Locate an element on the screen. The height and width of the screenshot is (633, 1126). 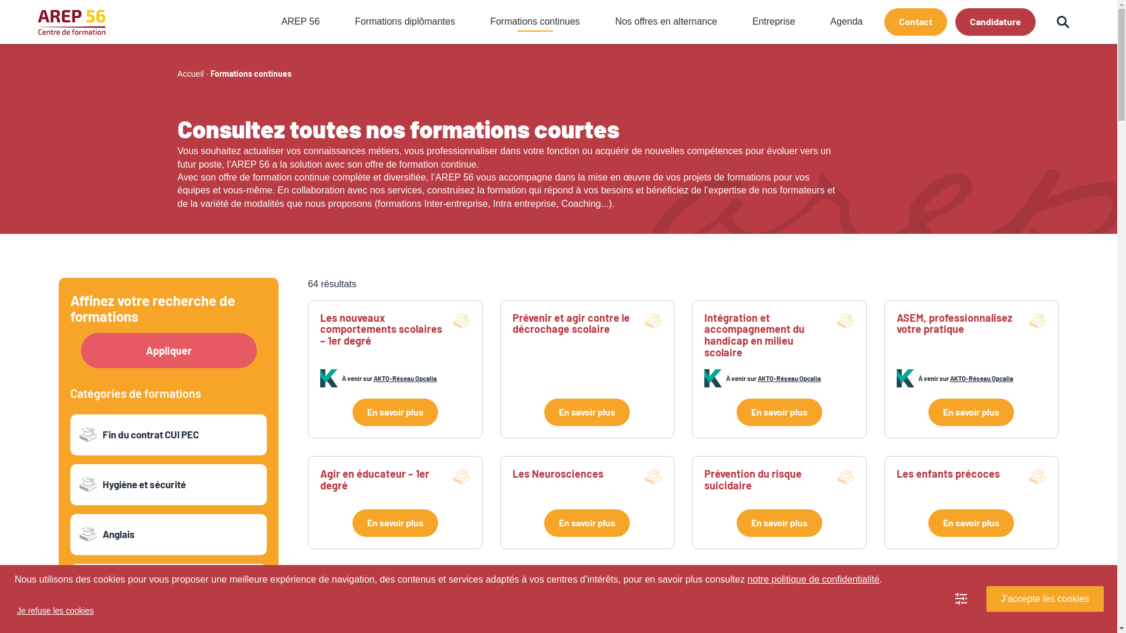
Les Neurosciences
En savoir plus is located at coordinates (587, 503).